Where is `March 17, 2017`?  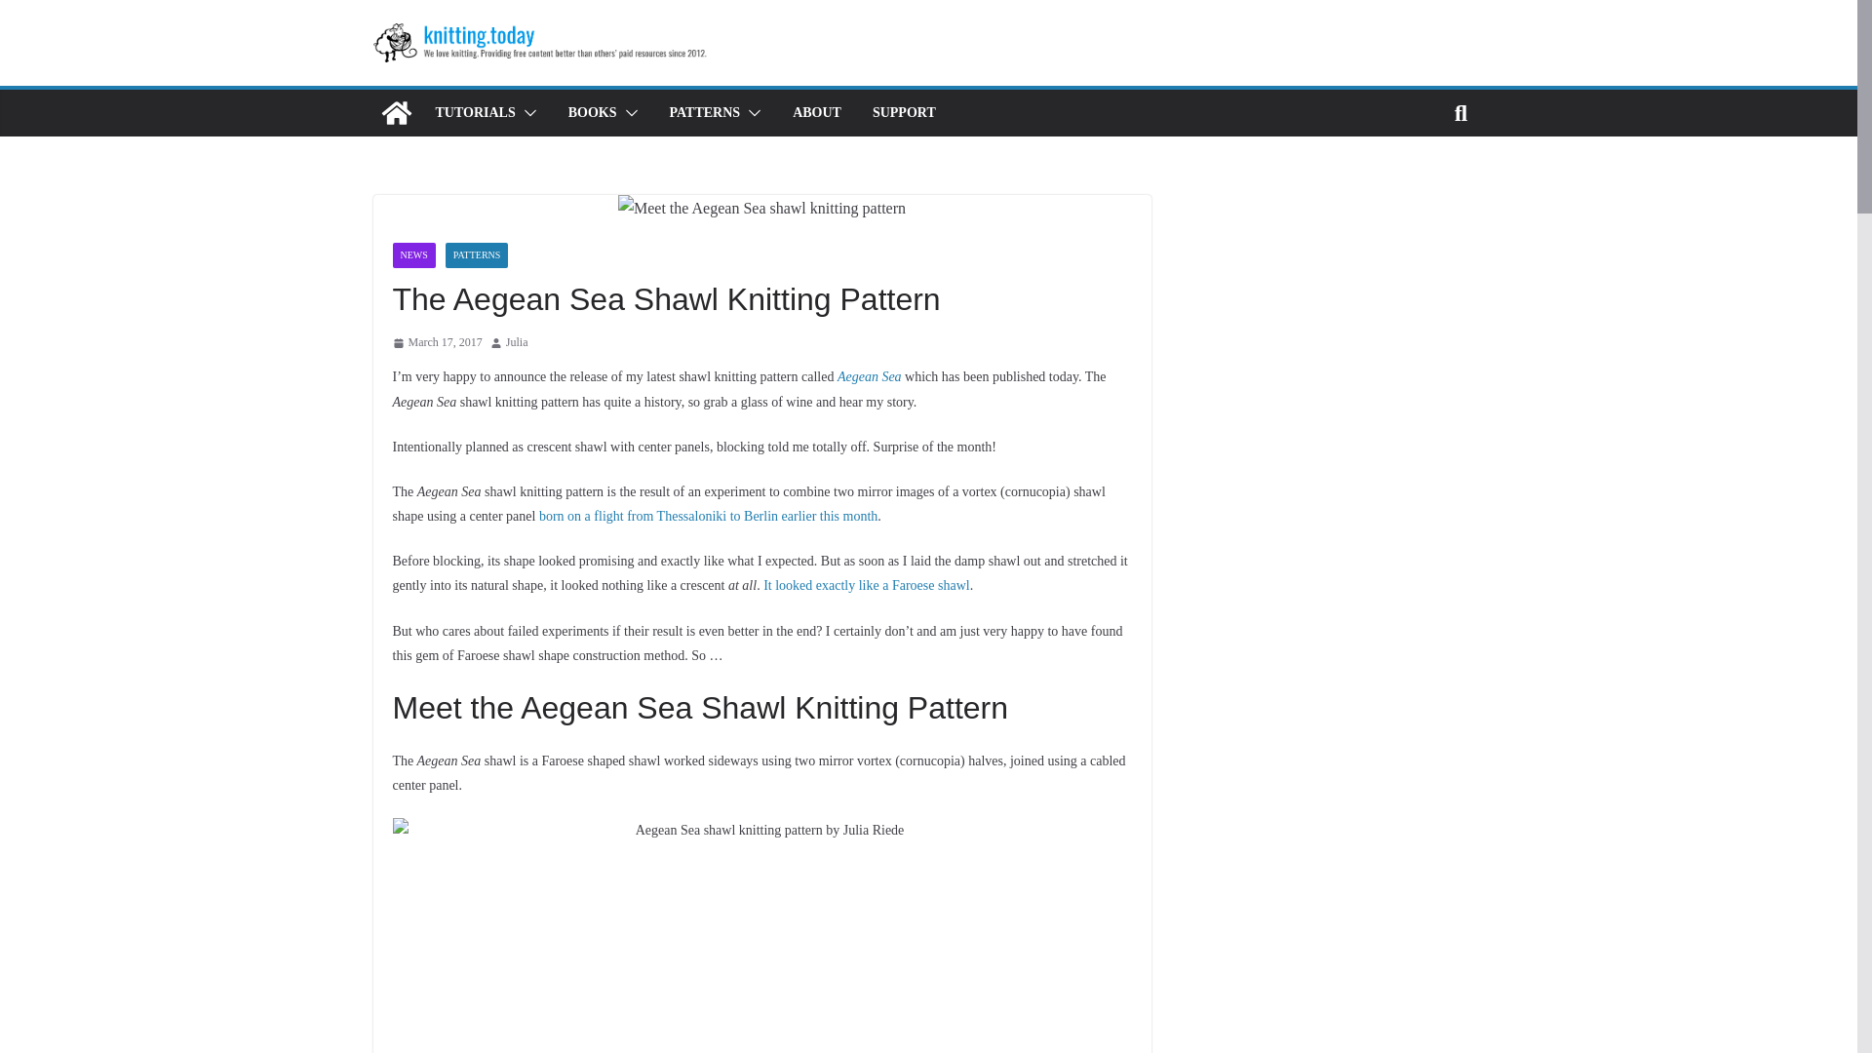
March 17, 2017 is located at coordinates (436, 343).